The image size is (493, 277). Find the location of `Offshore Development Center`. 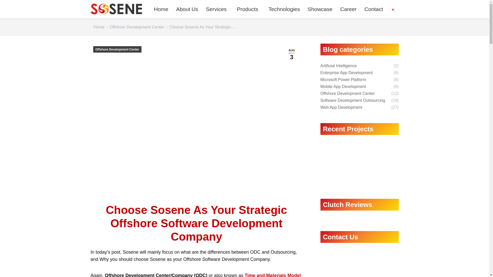

Offshore Development Center is located at coordinates (348, 9).